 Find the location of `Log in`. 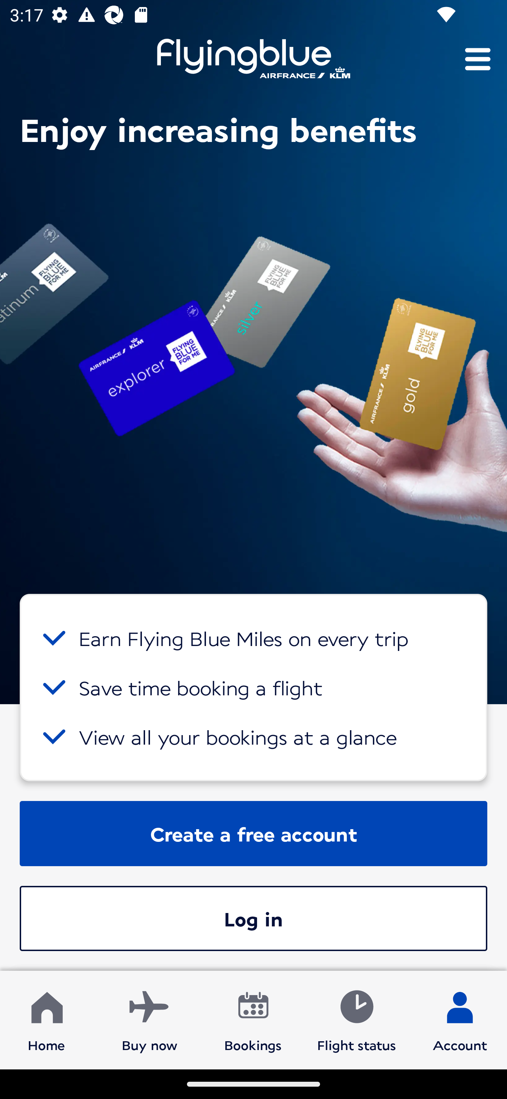

Log in is located at coordinates (254, 918).